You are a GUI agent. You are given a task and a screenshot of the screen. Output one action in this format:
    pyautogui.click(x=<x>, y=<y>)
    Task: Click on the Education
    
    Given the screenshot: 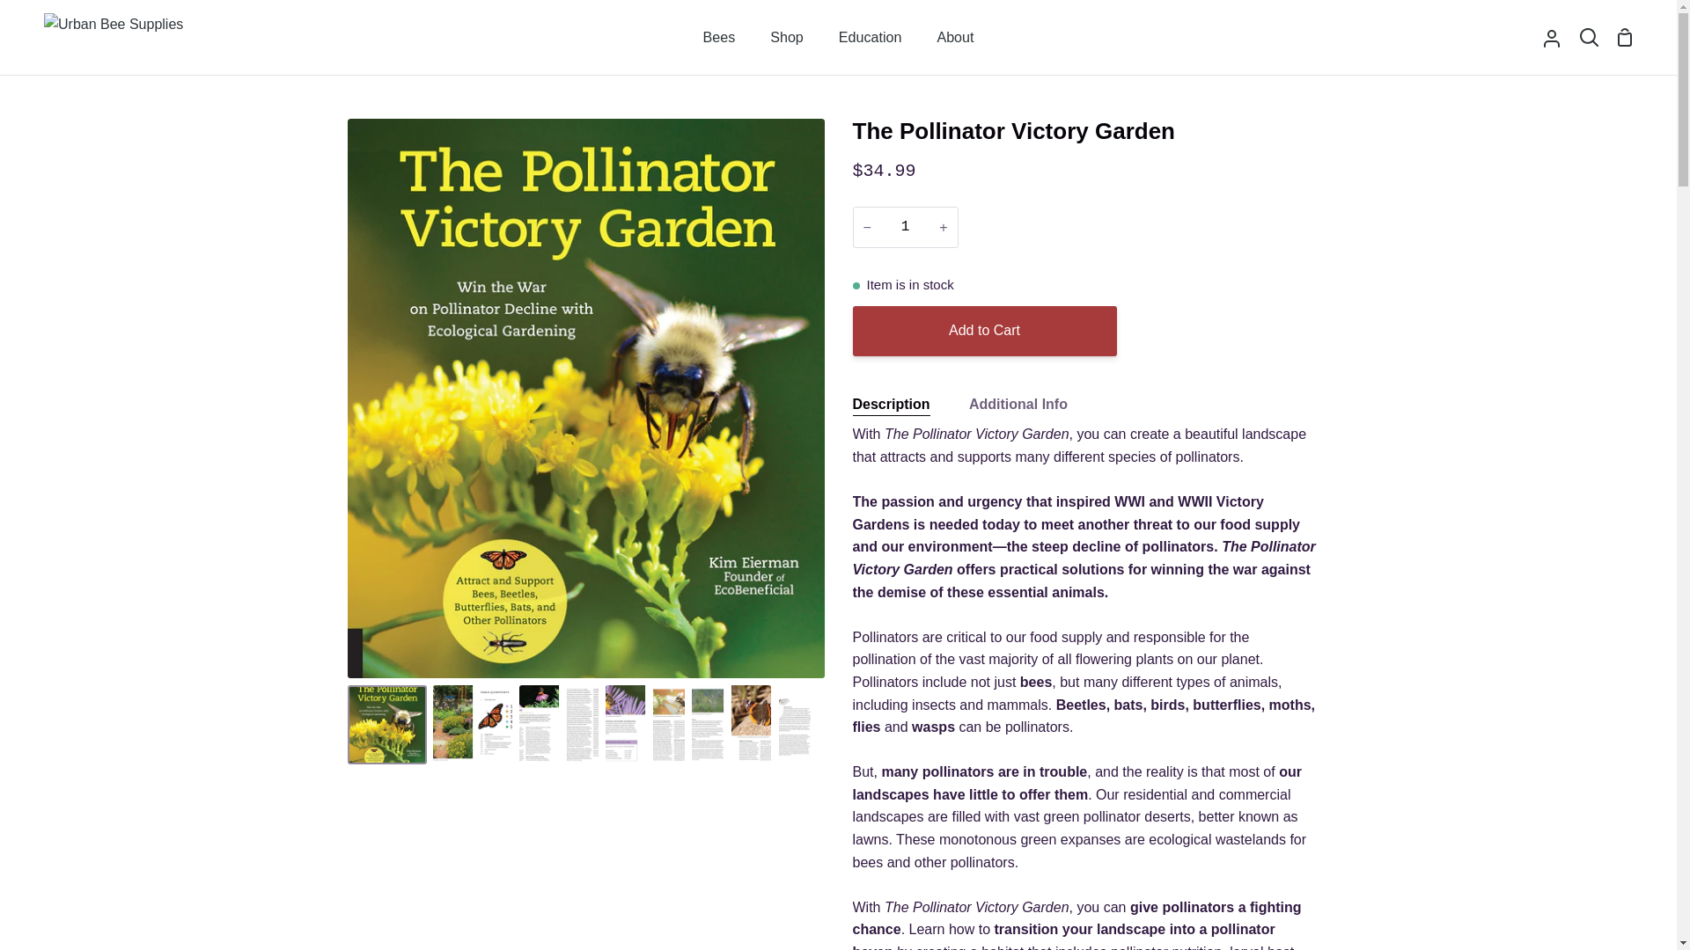 What is the action you would take?
    pyautogui.click(x=870, y=37)
    